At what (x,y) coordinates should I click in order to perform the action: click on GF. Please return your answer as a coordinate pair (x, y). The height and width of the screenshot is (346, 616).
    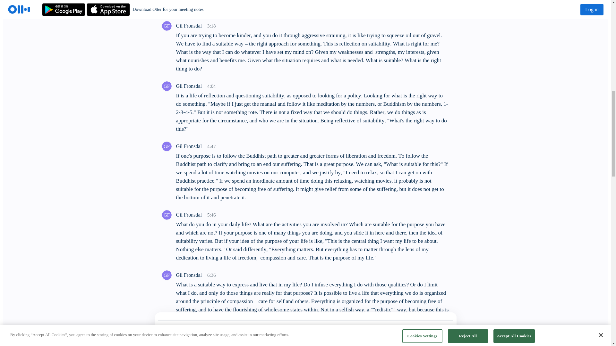
    Looking at the image, I should click on (166, 86).